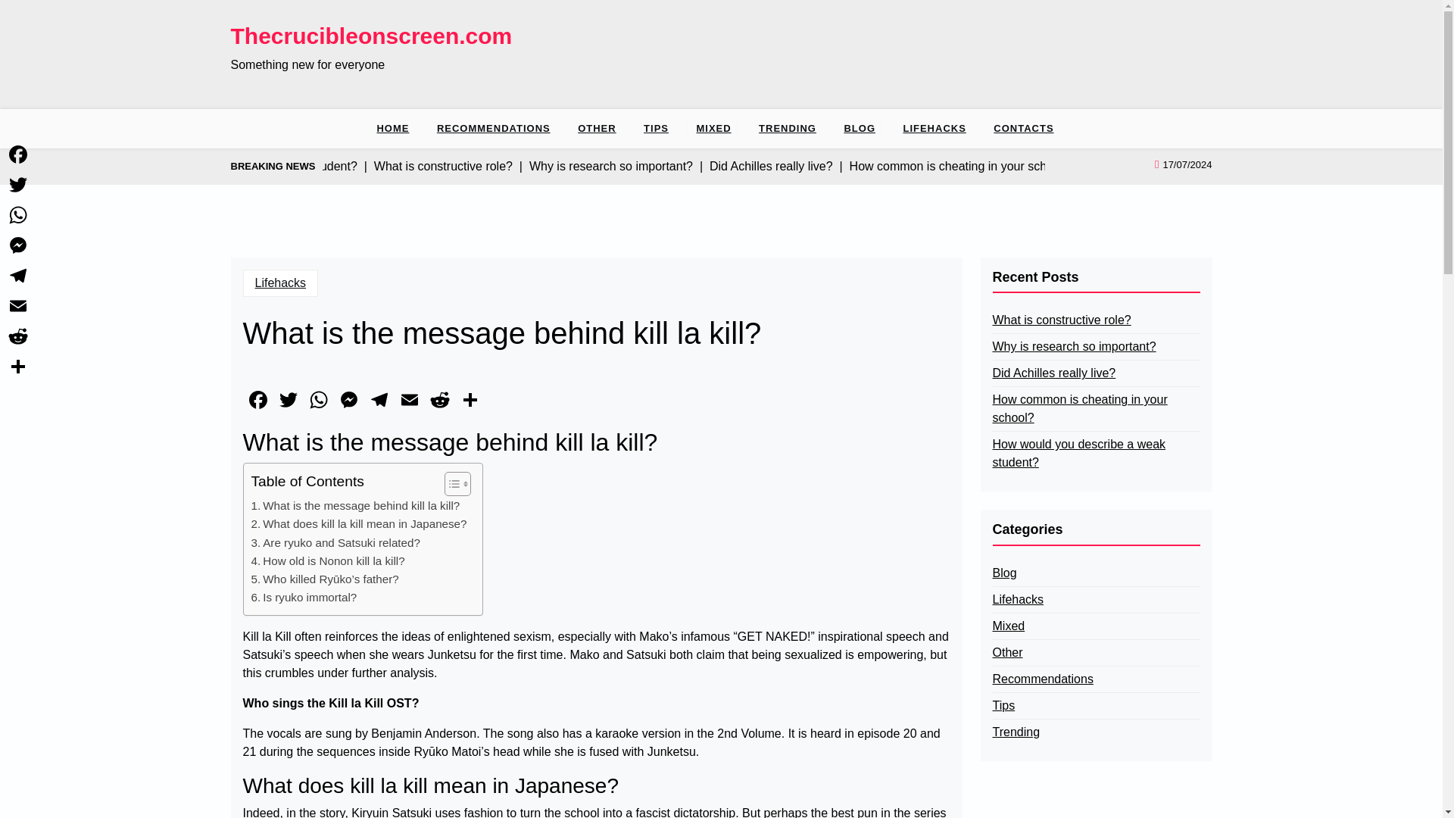 This screenshot has width=1454, height=818. Describe the element at coordinates (304, 597) in the screenshot. I see `Is ryuko immortal?` at that location.